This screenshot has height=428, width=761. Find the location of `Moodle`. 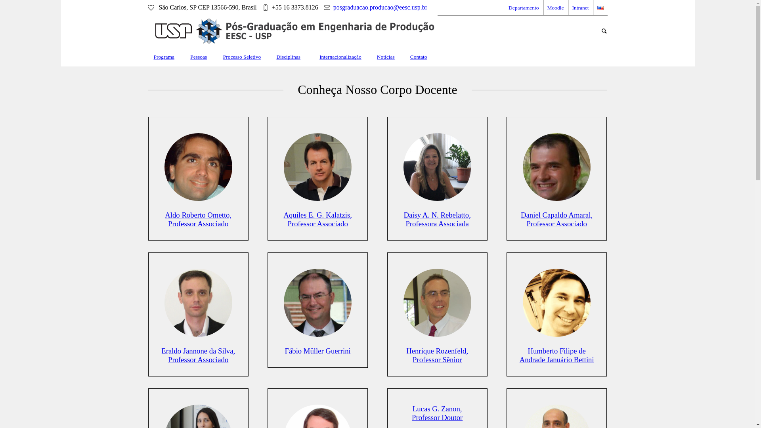

Moodle is located at coordinates (556, 8).